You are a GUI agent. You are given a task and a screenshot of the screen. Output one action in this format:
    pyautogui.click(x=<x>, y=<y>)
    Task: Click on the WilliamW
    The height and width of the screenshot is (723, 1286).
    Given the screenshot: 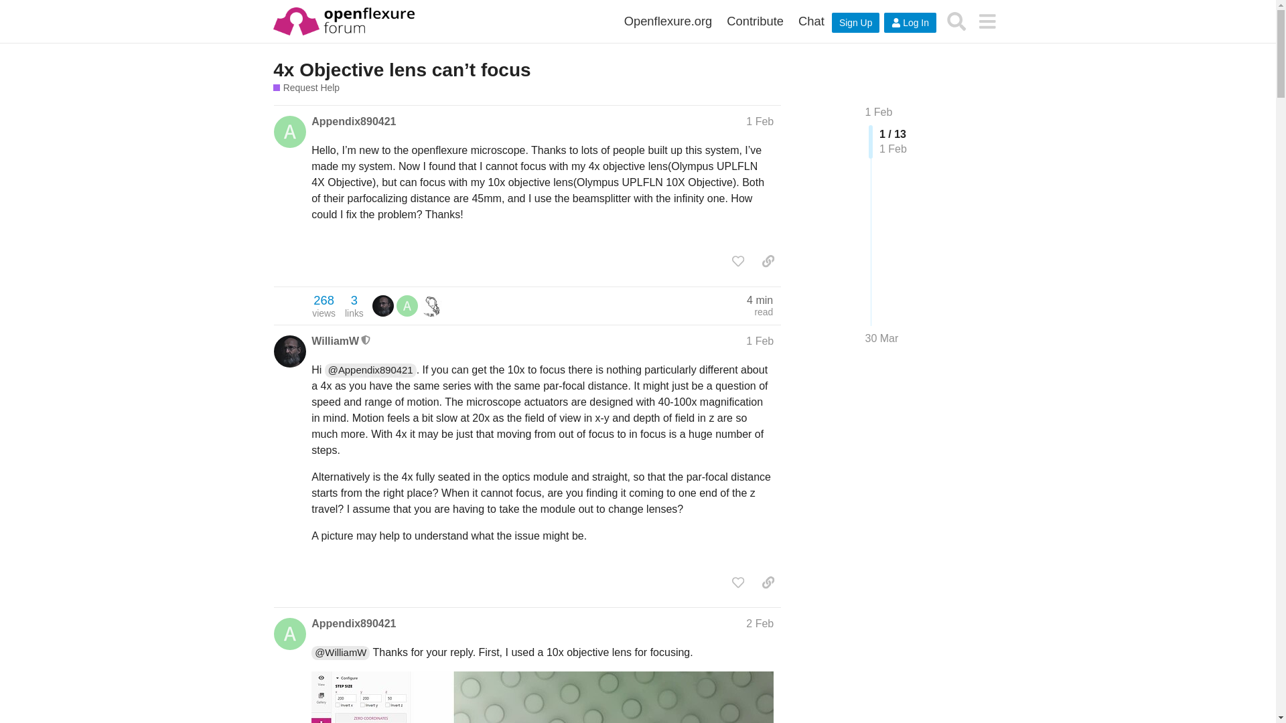 What is the action you would take?
    pyautogui.click(x=335, y=340)
    